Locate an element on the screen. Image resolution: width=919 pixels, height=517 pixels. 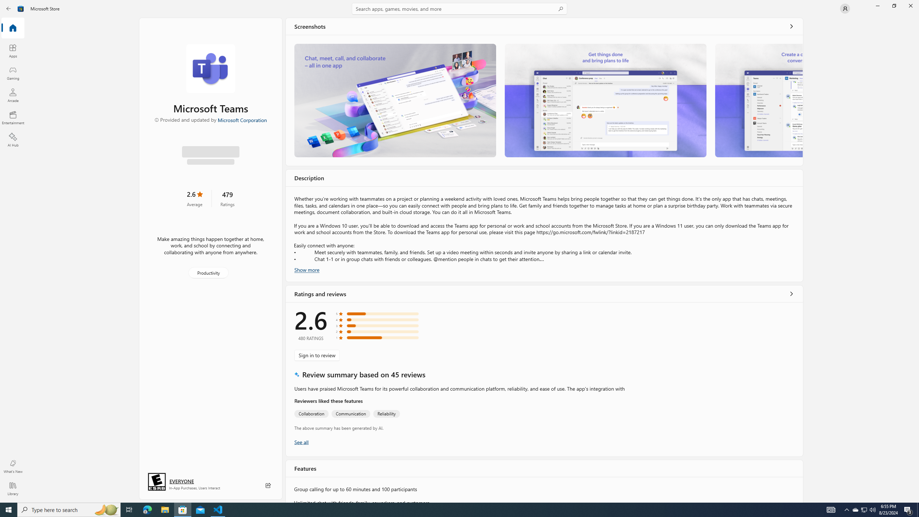
AutomationID: NavigationControl is located at coordinates (459, 251).